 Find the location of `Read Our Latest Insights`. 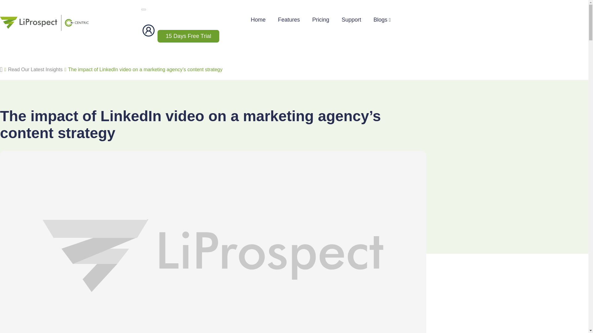

Read Our Latest Insights is located at coordinates (35, 70).